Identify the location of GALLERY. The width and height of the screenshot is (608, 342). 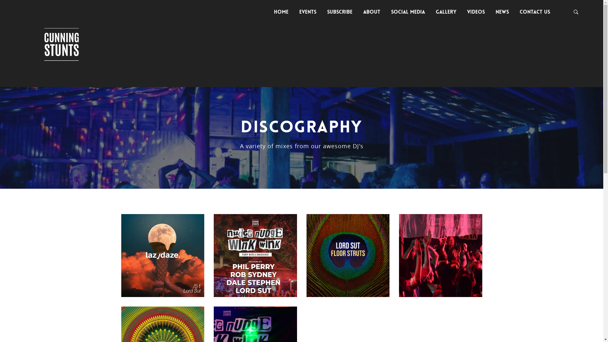
(446, 12).